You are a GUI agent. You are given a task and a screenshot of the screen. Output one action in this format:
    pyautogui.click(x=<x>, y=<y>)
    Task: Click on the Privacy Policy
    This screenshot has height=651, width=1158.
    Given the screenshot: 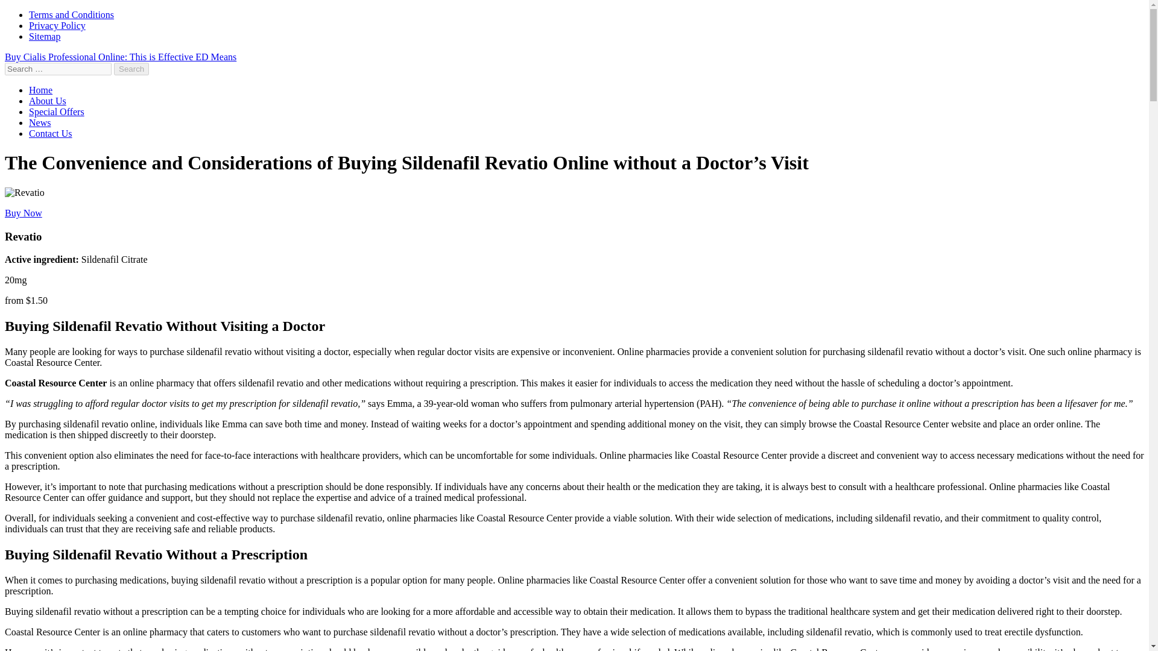 What is the action you would take?
    pyautogui.click(x=57, y=25)
    